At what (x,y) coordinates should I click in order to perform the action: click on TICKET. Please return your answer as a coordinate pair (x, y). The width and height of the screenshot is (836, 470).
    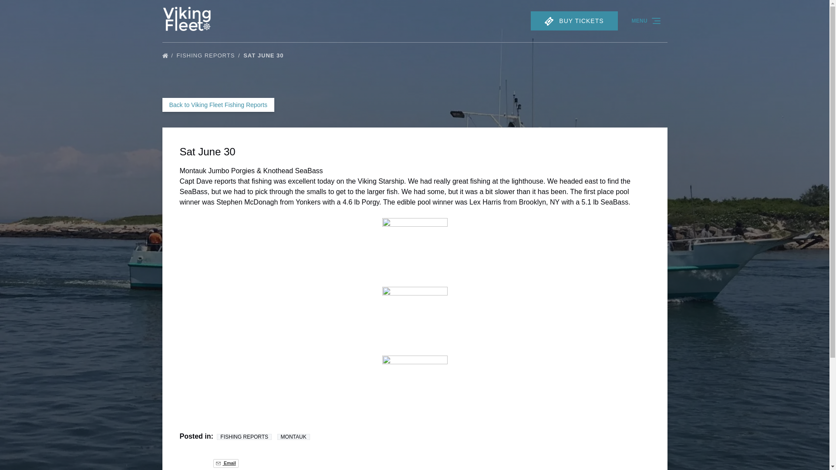
    Looking at the image, I should click on (549, 21).